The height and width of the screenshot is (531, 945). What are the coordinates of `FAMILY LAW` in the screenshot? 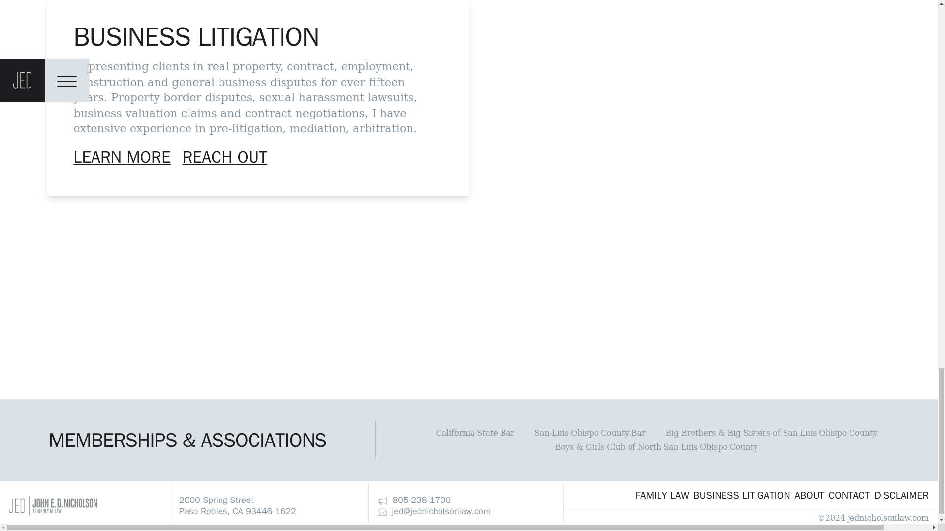 It's located at (661, 494).